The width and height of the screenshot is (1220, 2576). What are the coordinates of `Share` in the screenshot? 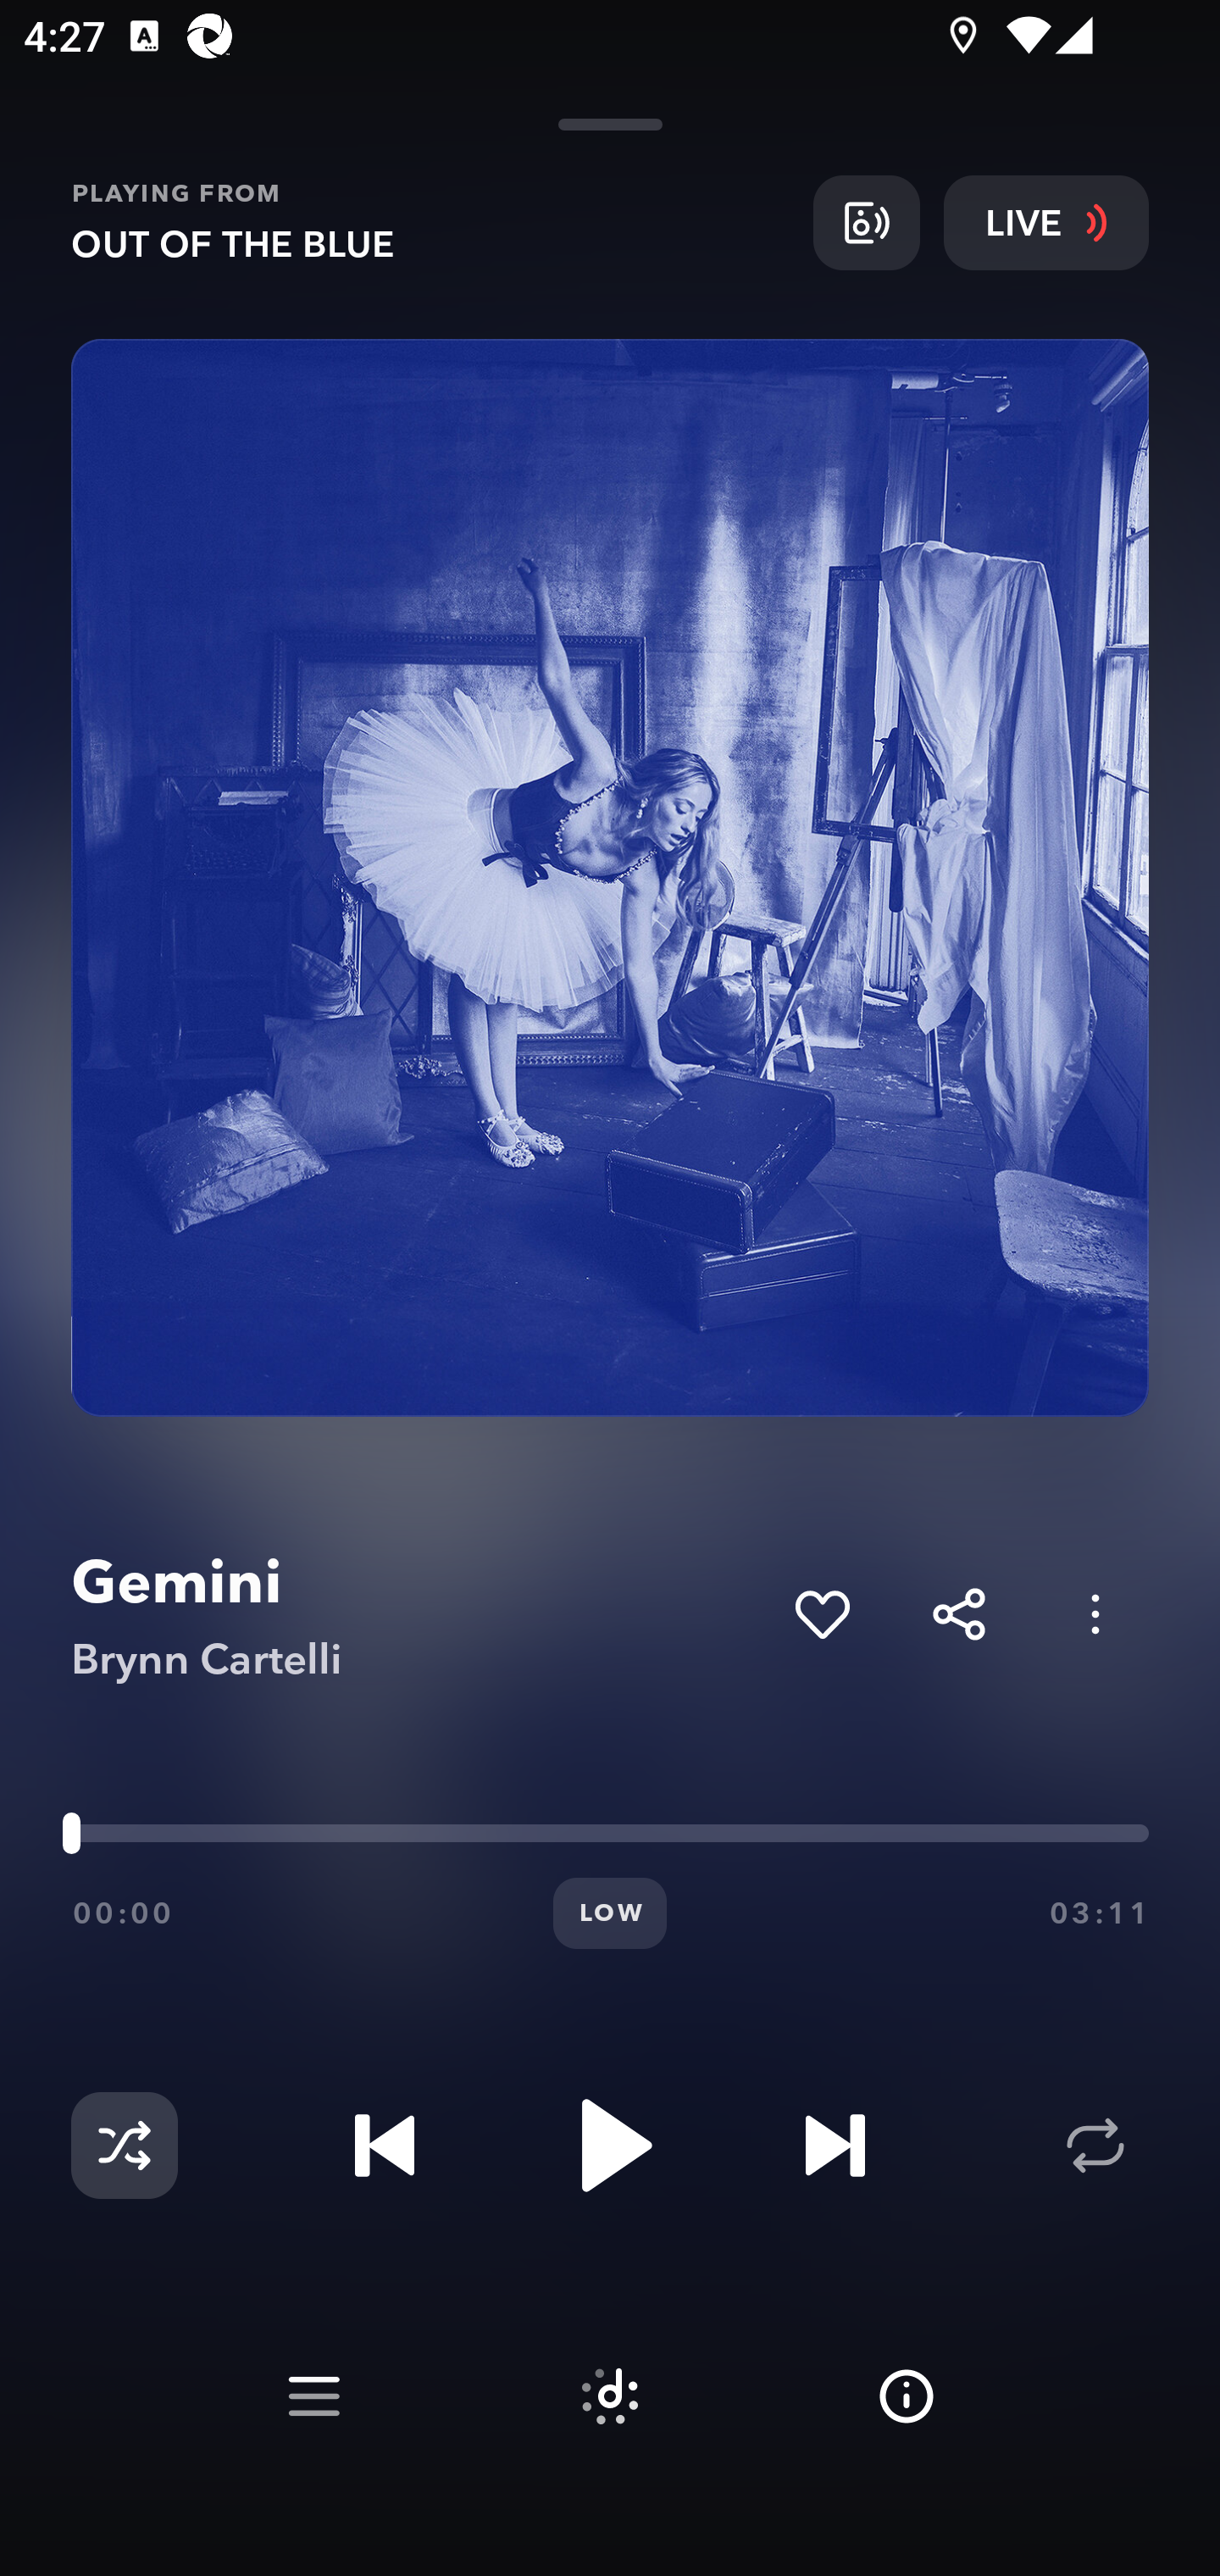 It's located at (959, 1613).